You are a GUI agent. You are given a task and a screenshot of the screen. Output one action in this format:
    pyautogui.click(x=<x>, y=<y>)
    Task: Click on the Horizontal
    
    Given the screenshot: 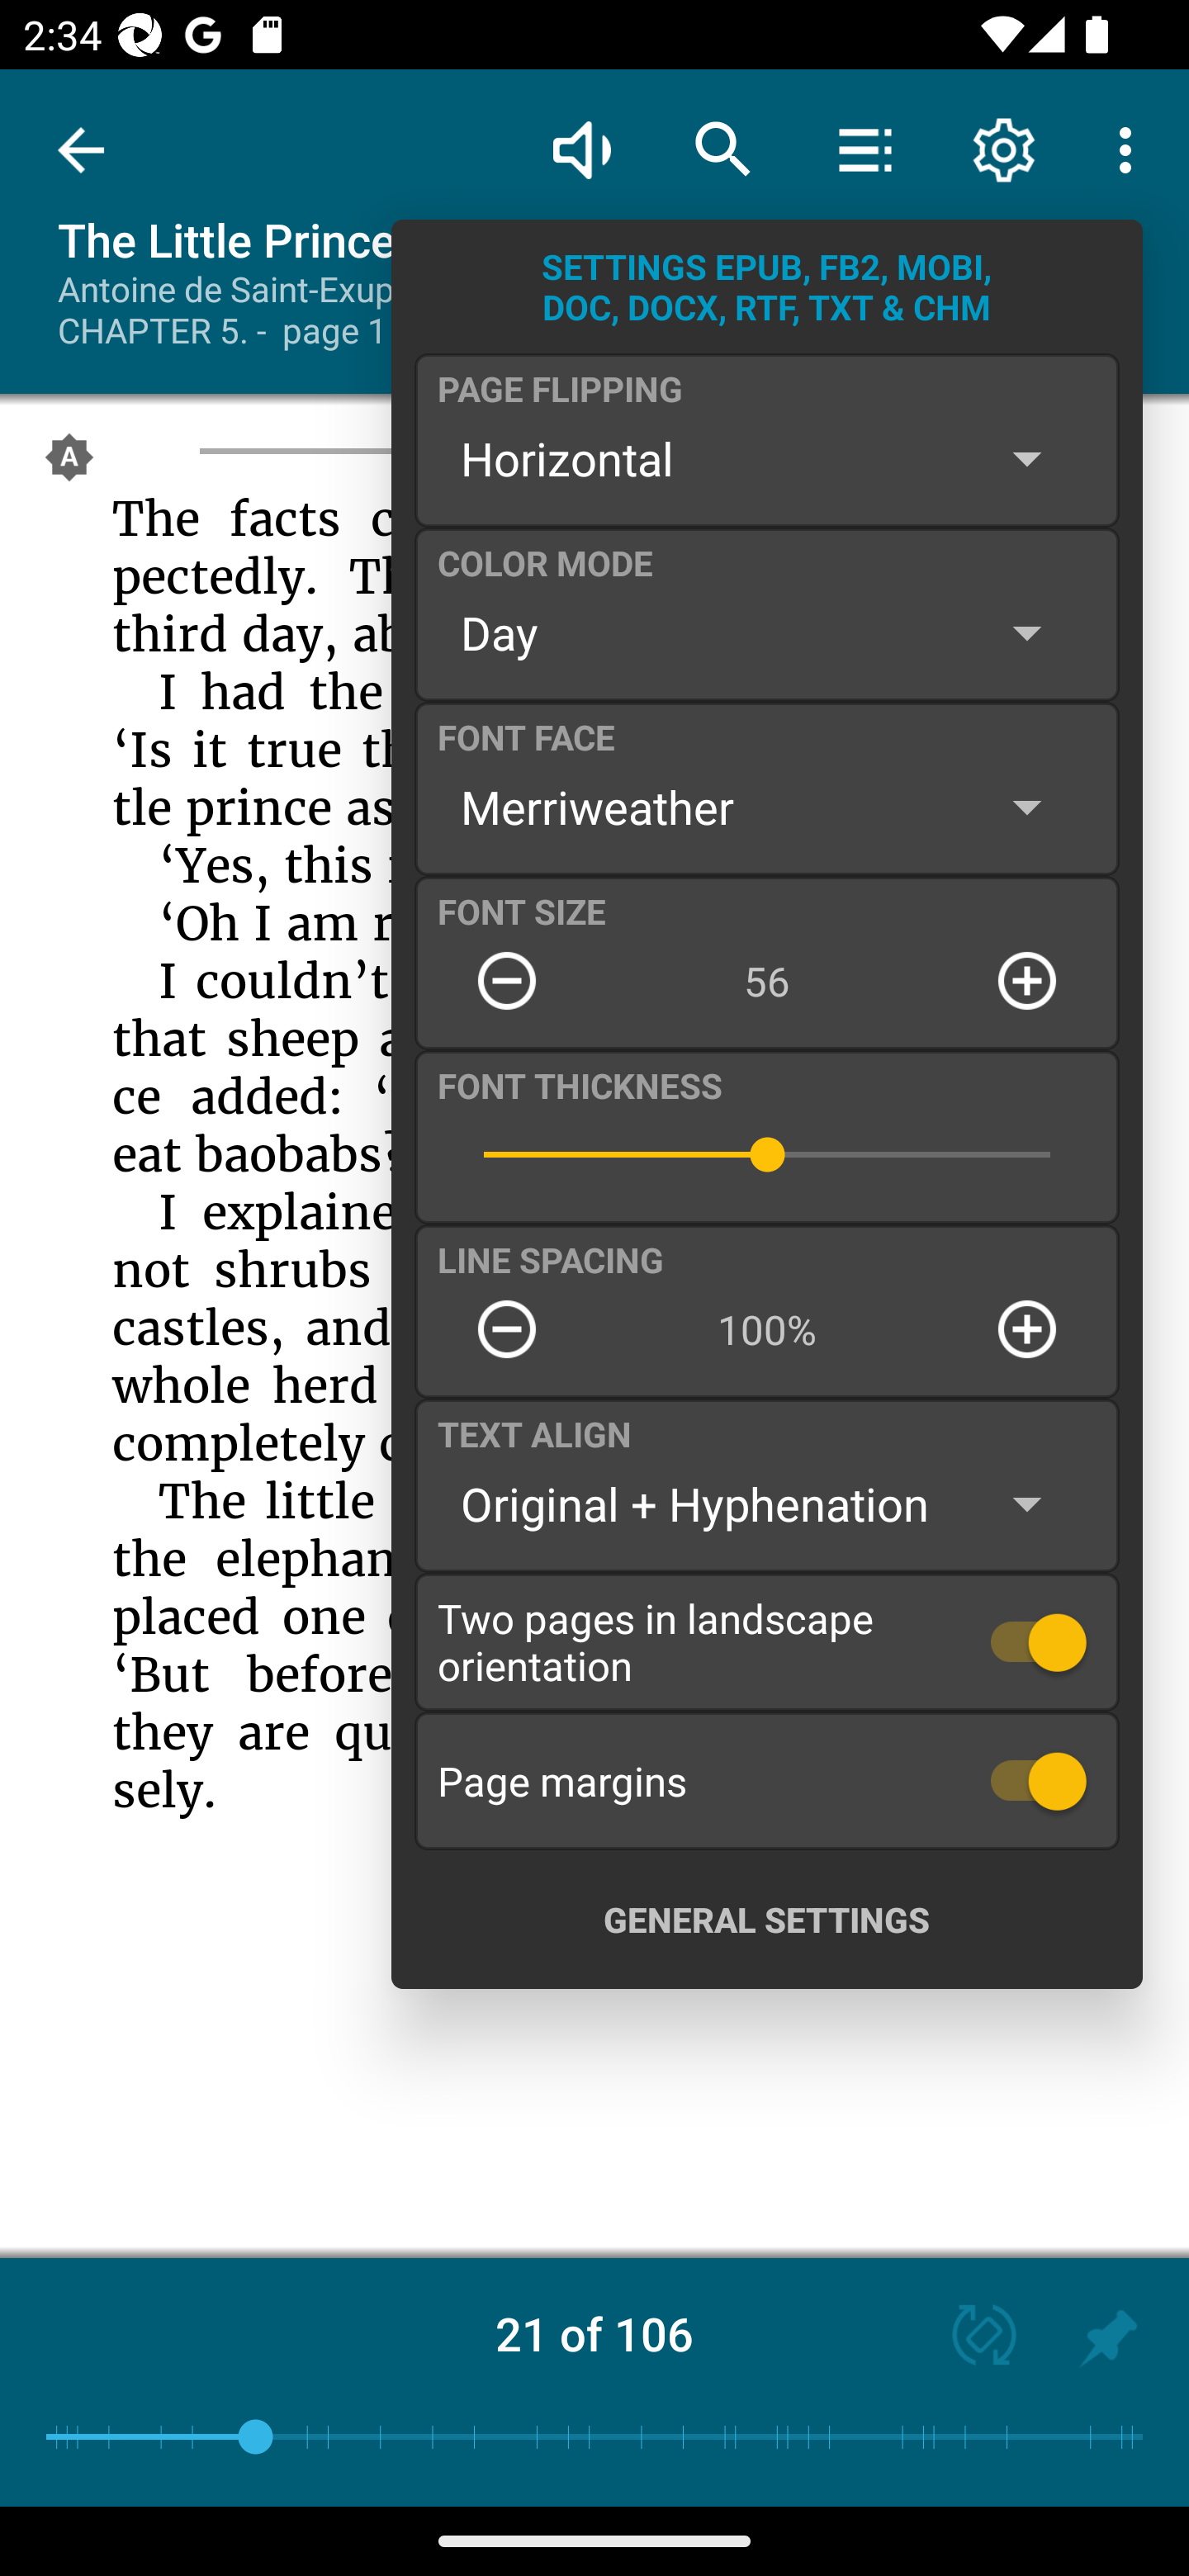 What is the action you would take?
    pyautogui.click(x=766, y=458)
    